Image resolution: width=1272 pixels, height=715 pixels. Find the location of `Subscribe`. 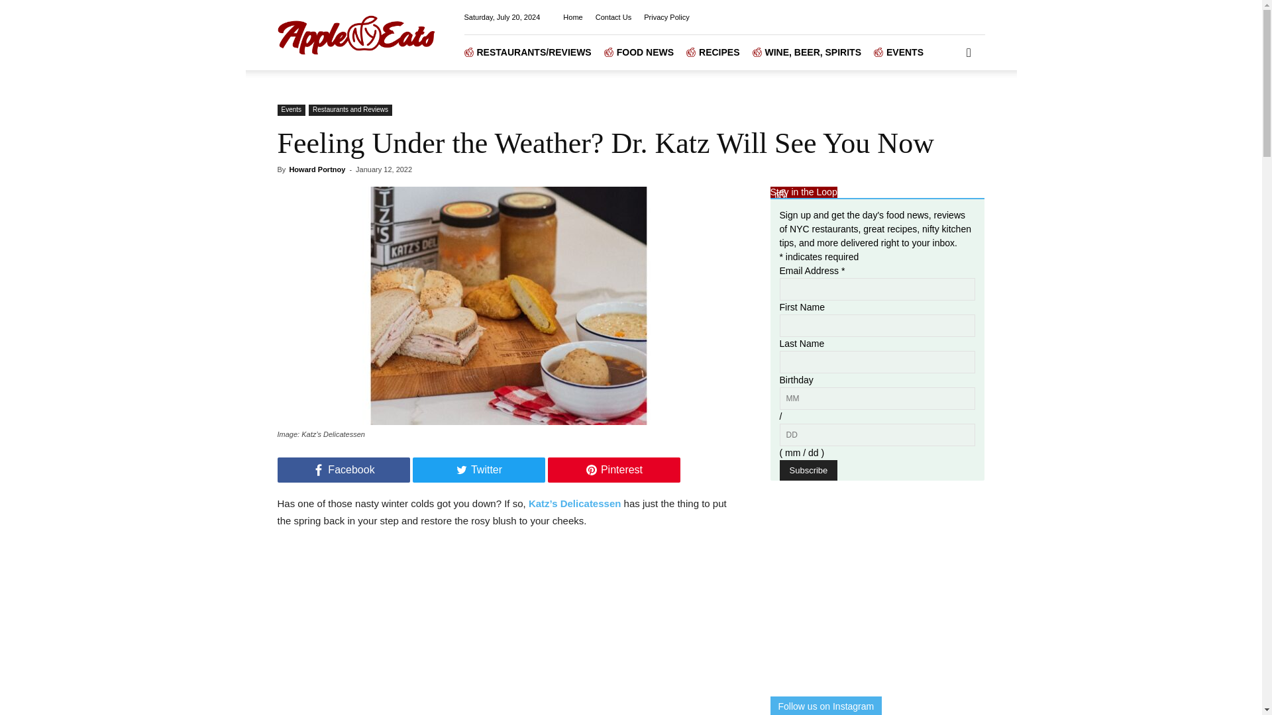

Subscribe is located at coordinates (808, 470).